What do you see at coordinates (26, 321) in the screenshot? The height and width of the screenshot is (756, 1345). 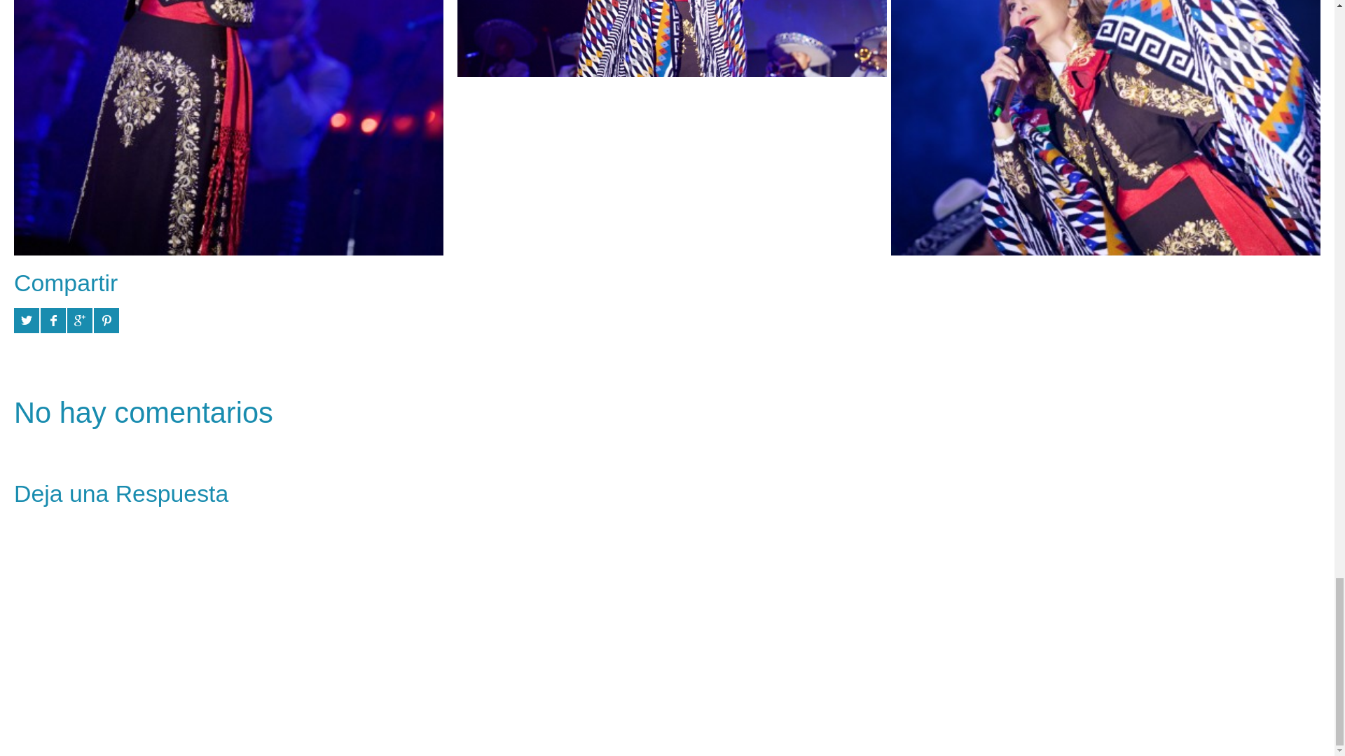 I see `Twittear Esto` at bounding box center [26, 321].